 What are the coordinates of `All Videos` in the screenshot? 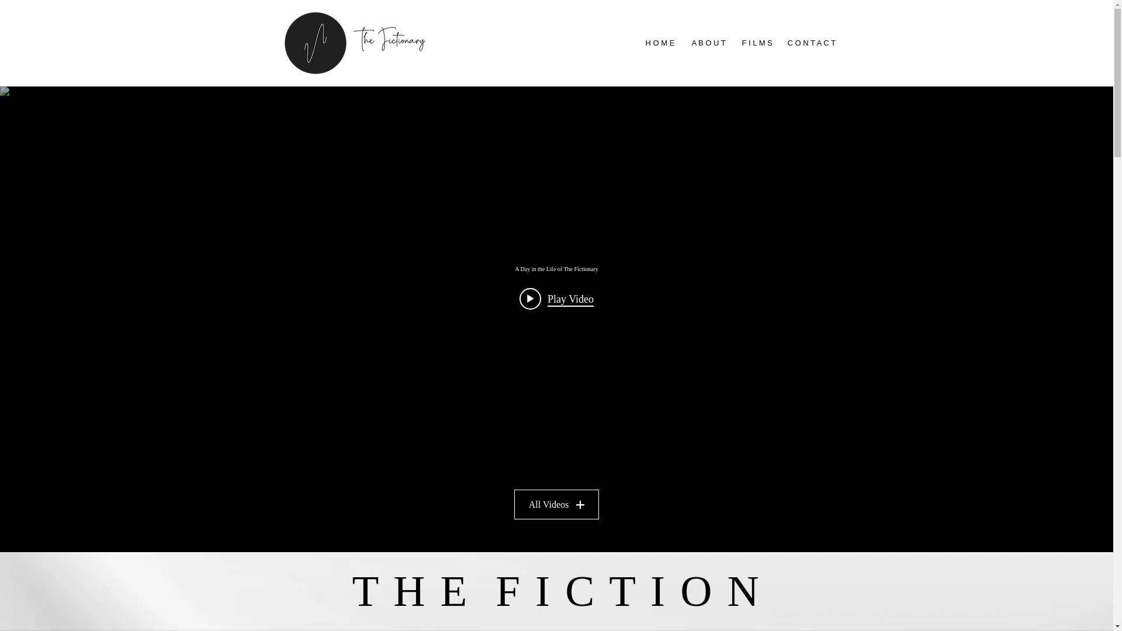 It's located at (556, 504).